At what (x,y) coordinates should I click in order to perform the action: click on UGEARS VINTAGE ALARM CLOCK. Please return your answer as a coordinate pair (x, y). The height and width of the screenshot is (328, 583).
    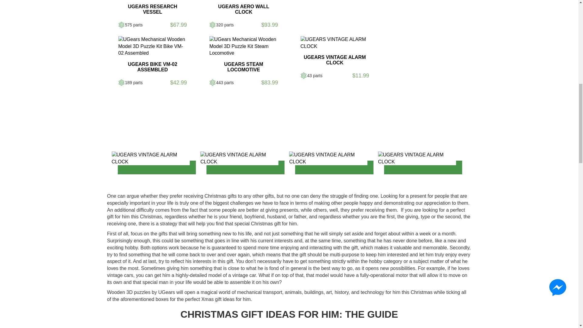
    Looking at the image, I should click on (328, 159).